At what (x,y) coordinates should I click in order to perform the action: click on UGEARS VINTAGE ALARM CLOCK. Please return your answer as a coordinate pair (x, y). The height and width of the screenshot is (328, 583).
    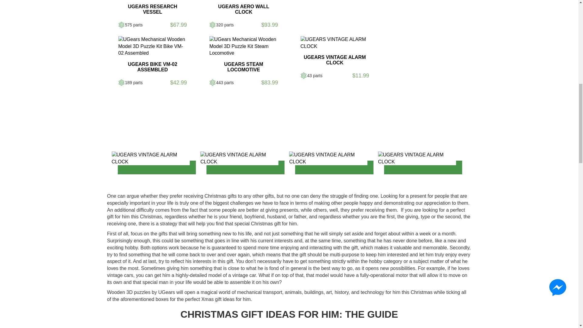
    Looking at the image, I should click on (328, 159).